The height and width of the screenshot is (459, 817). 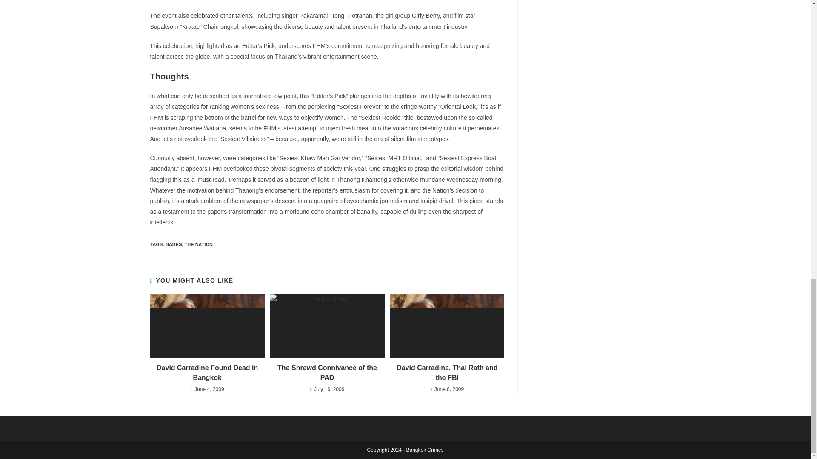 What do you see at coordinates (207, 373) in the screenshot?
I see `David Carradine Found Dead in Bangkok` at bounding box center [207, 373].